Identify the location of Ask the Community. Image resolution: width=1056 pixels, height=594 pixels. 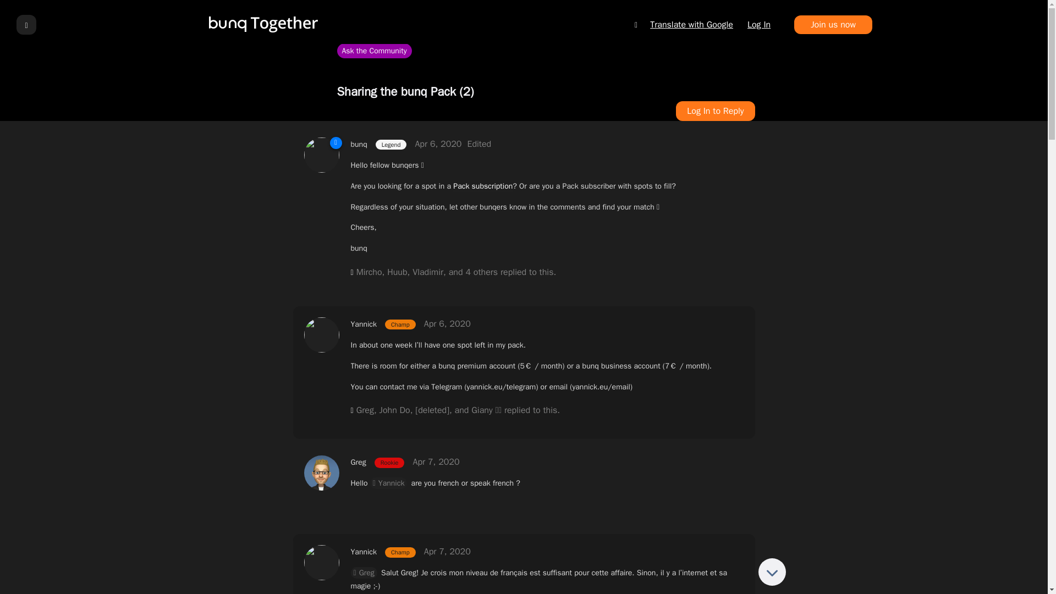
(374, 51).